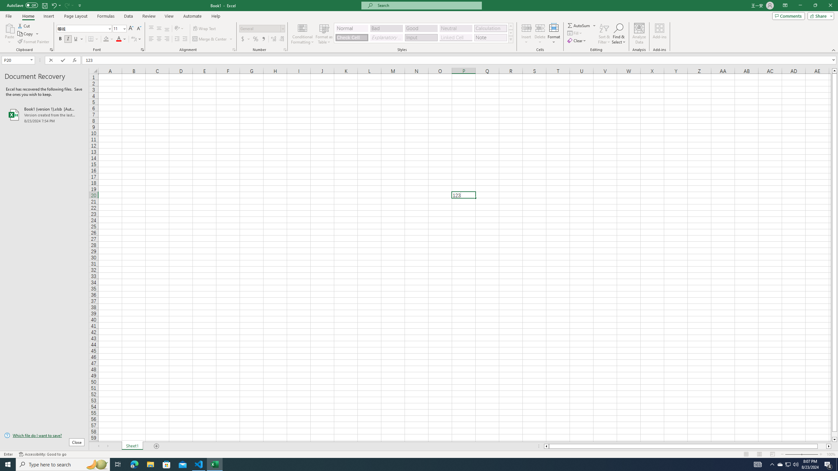  What do you see at coordinates (274, 39) in the screenshot?
I see `Increase Decimal` at bounding box center [274, 39].